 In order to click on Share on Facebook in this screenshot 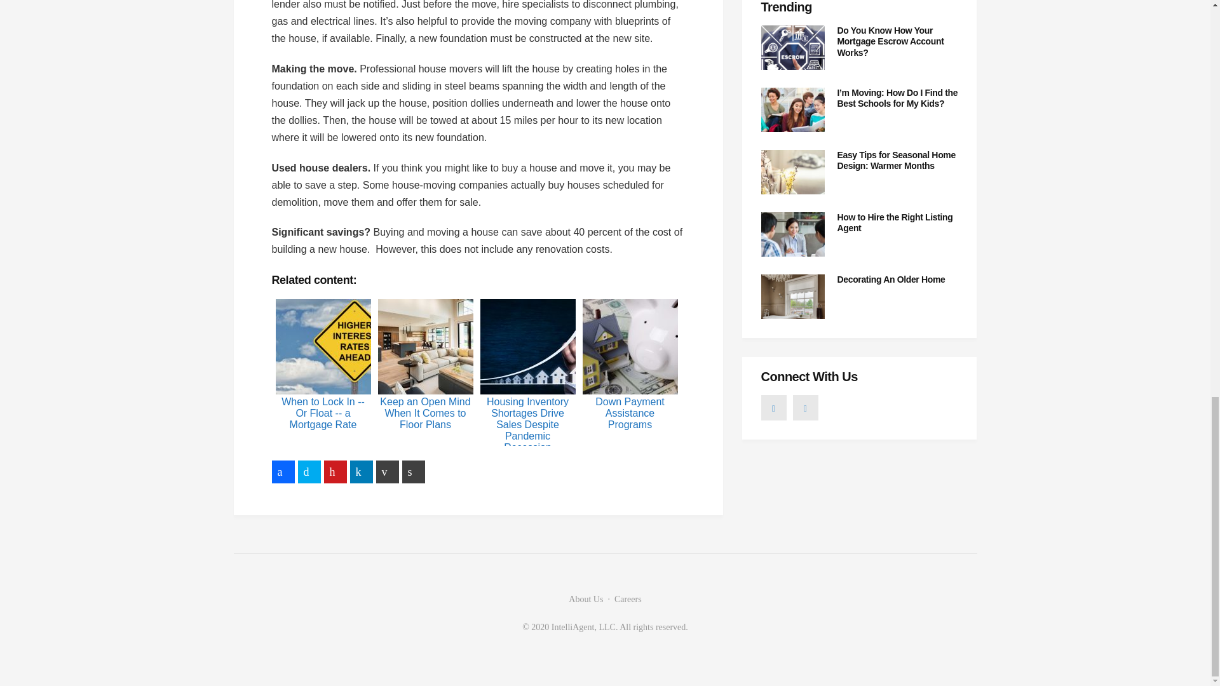, I will do `click(283, 471)`.